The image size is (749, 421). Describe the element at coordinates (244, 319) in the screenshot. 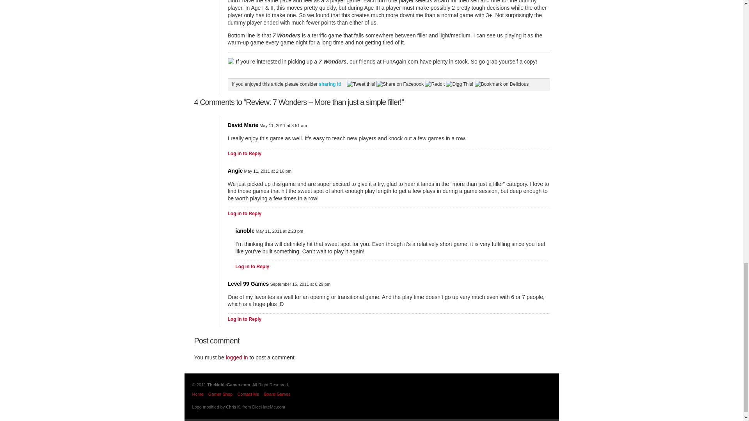

I see `Log in to Reply` at that location.